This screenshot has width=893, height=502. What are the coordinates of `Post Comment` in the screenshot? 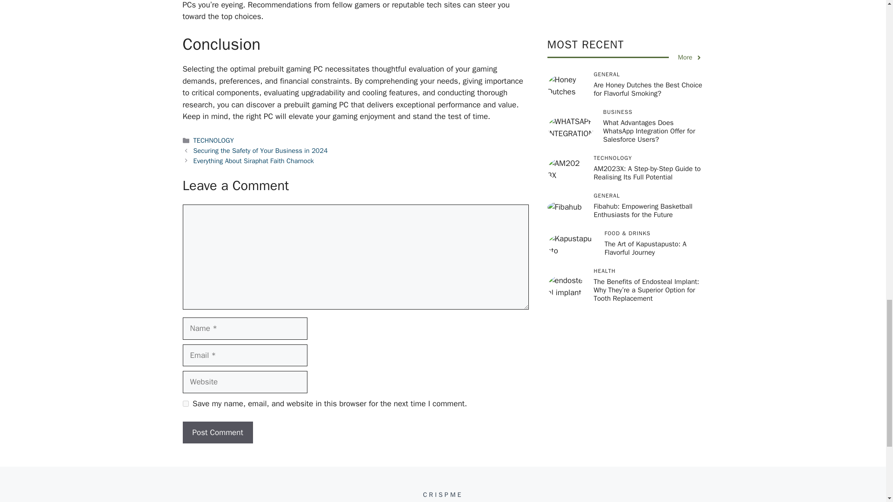 It's located at (217, 432).